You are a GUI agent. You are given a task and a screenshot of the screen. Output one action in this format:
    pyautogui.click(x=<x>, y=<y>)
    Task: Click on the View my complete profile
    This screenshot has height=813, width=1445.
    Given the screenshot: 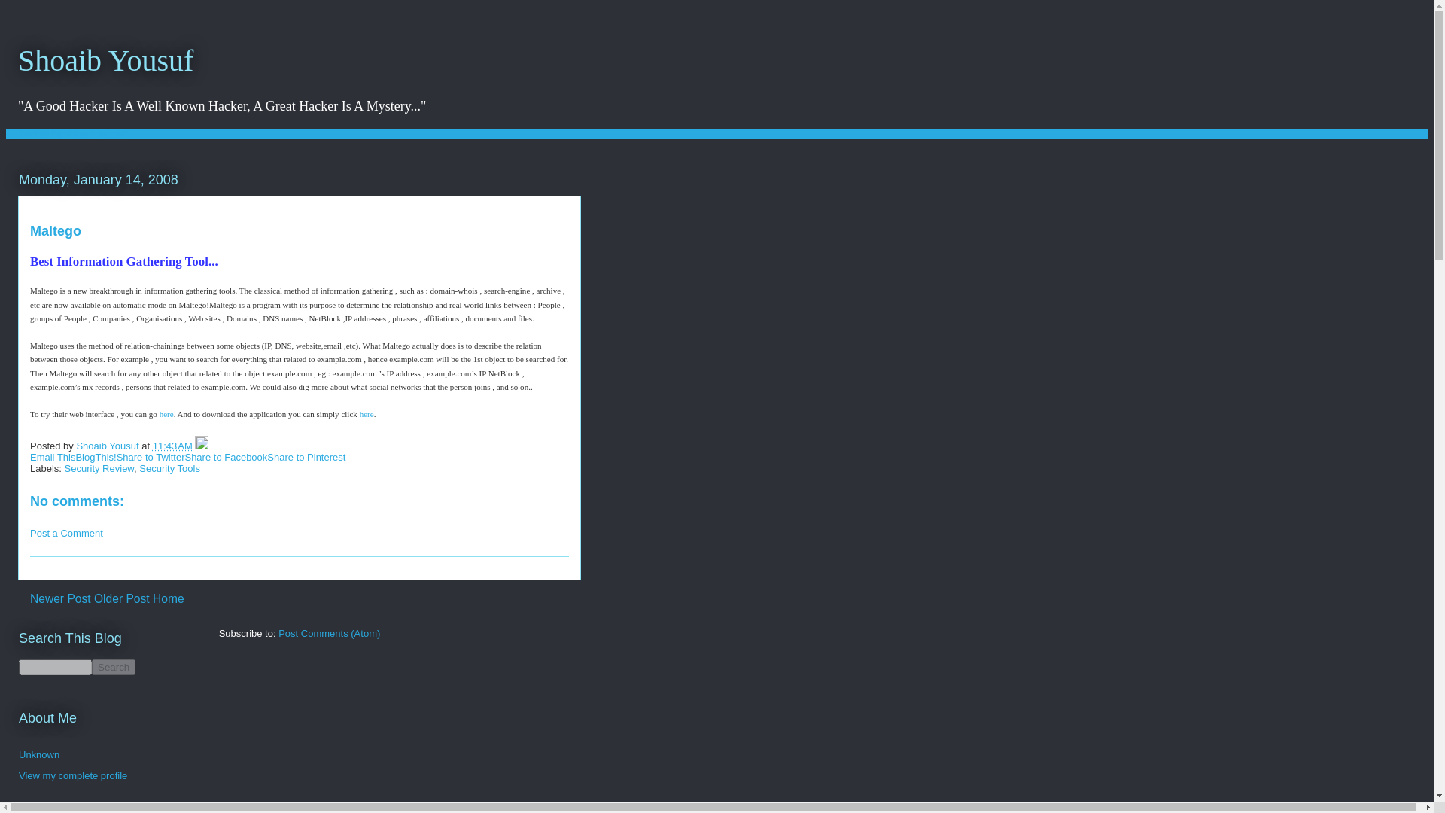 What is the action you would take?
    pyautogui.click(x=72, y=775)
    